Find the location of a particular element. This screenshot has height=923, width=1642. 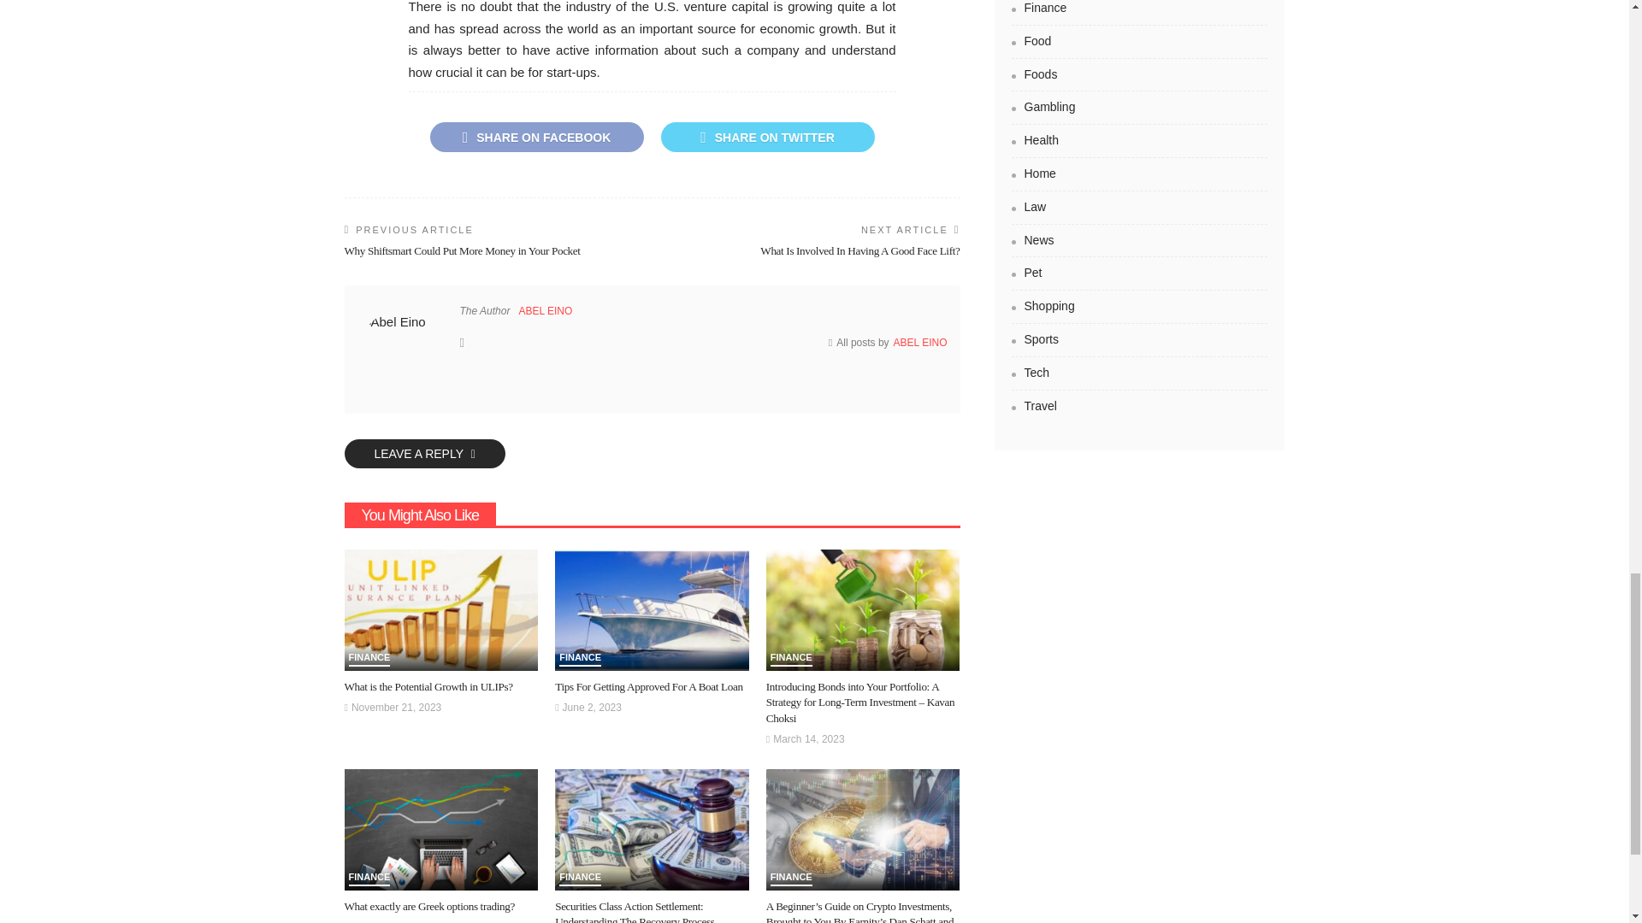

What is the Potential Growth in ULIPs? is located at coordinates (428, 686).